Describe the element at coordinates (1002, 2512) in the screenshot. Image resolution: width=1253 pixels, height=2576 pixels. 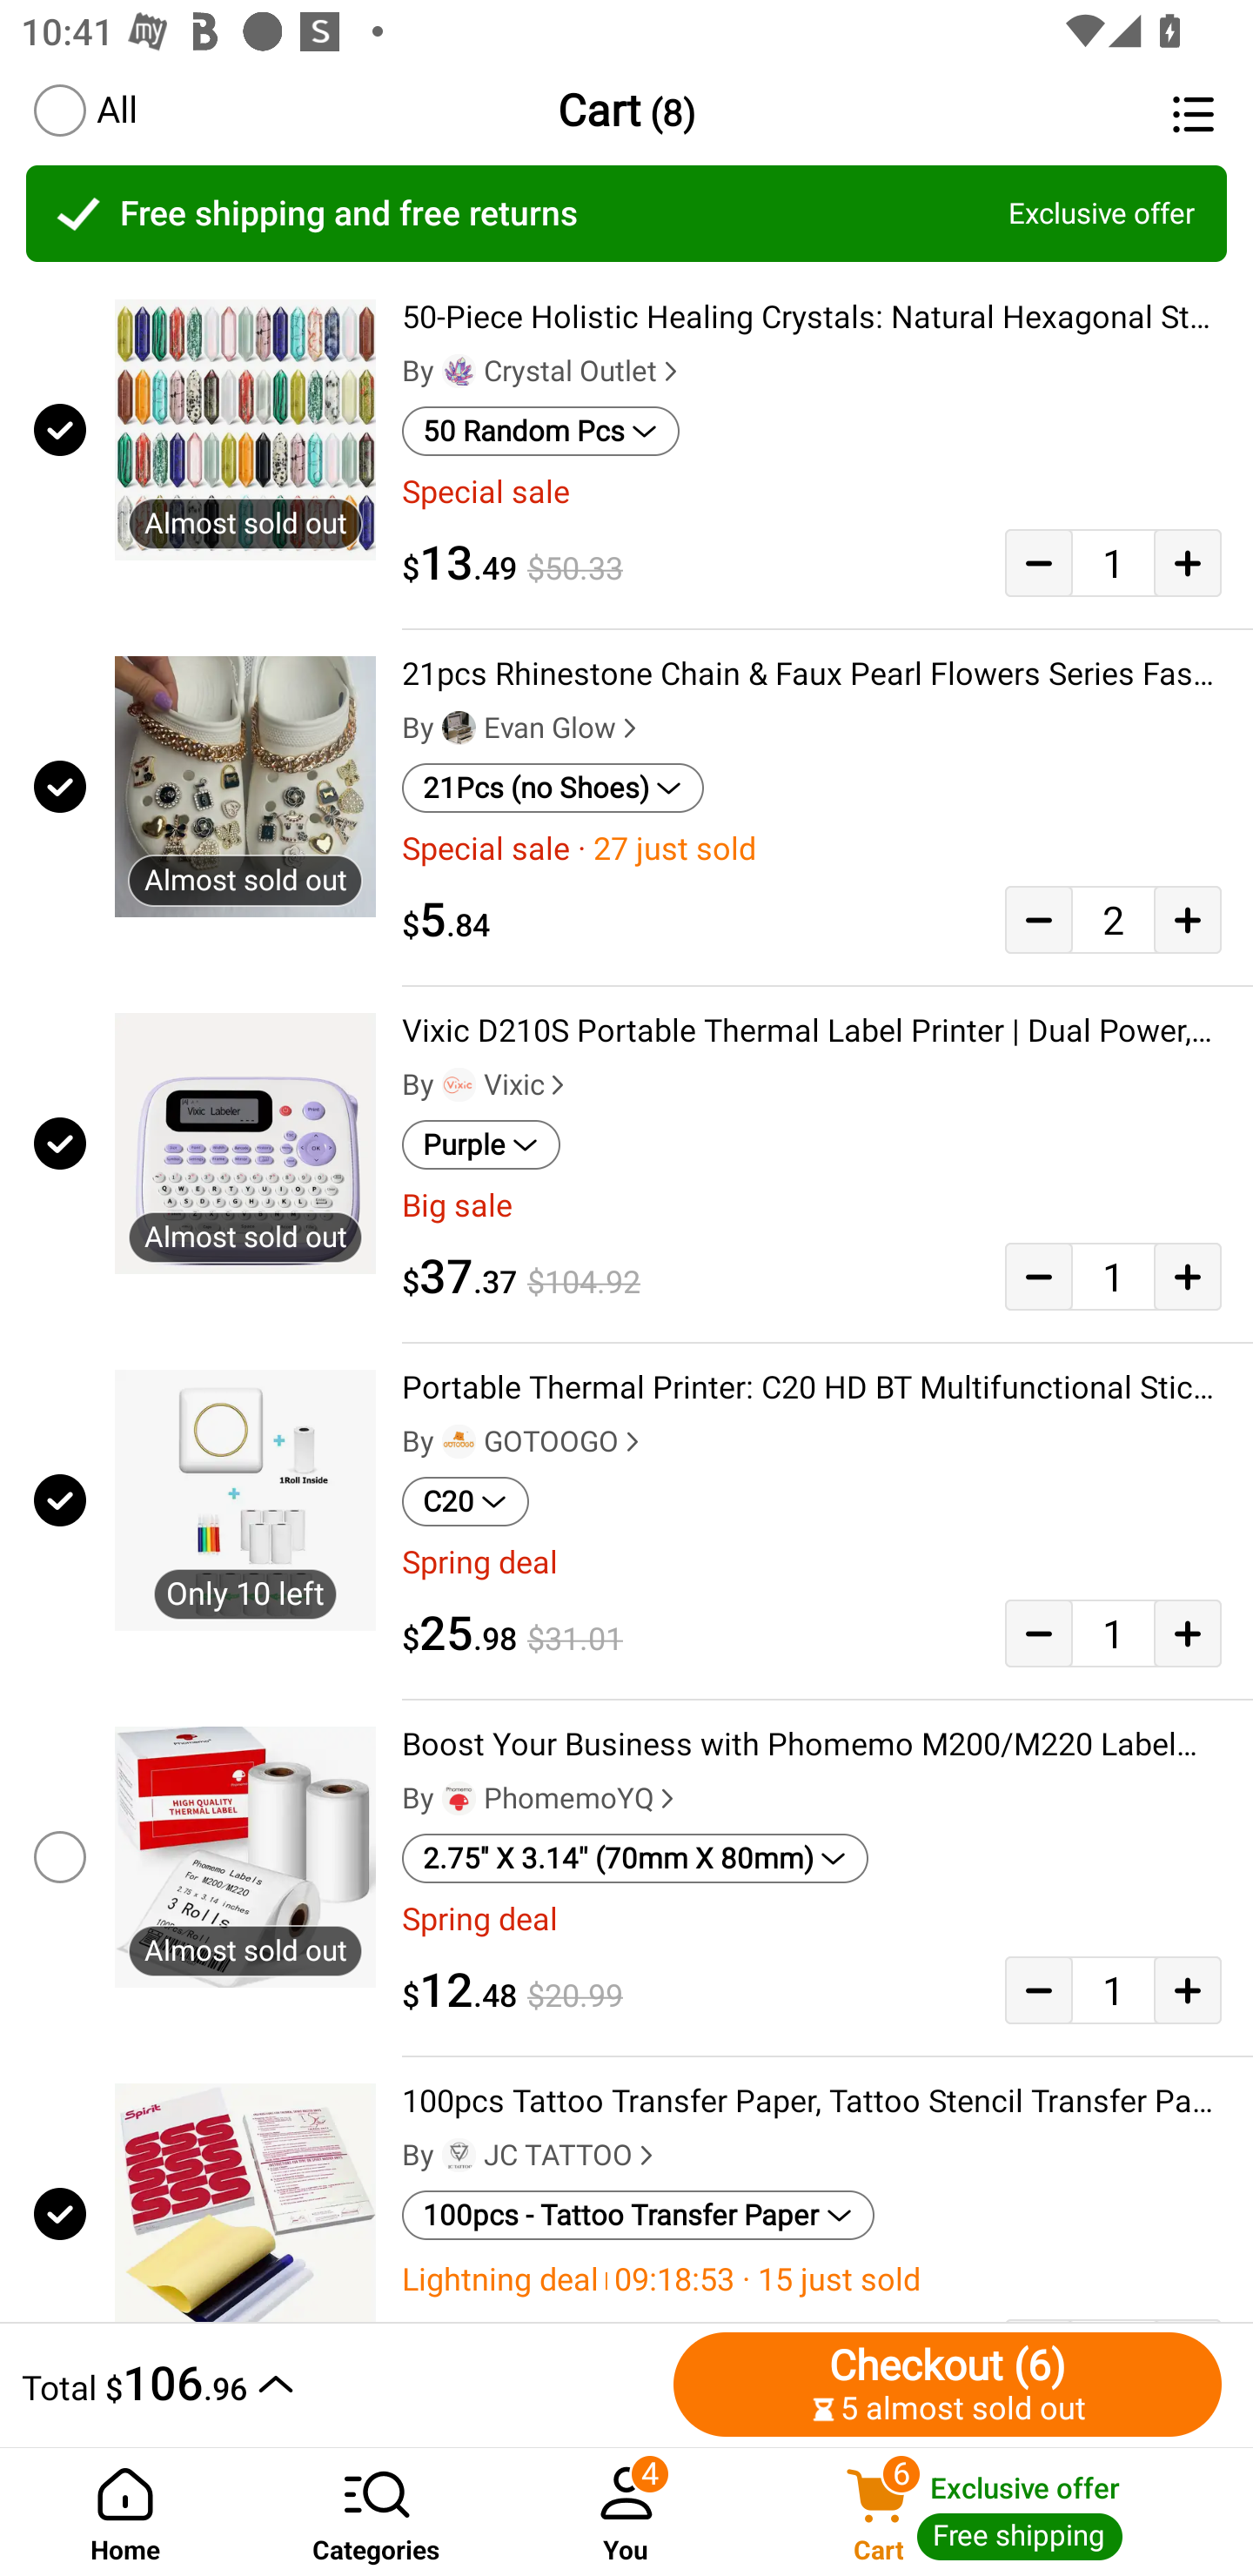
I see `Cart 6 Cart Exclusive offer` at that location.